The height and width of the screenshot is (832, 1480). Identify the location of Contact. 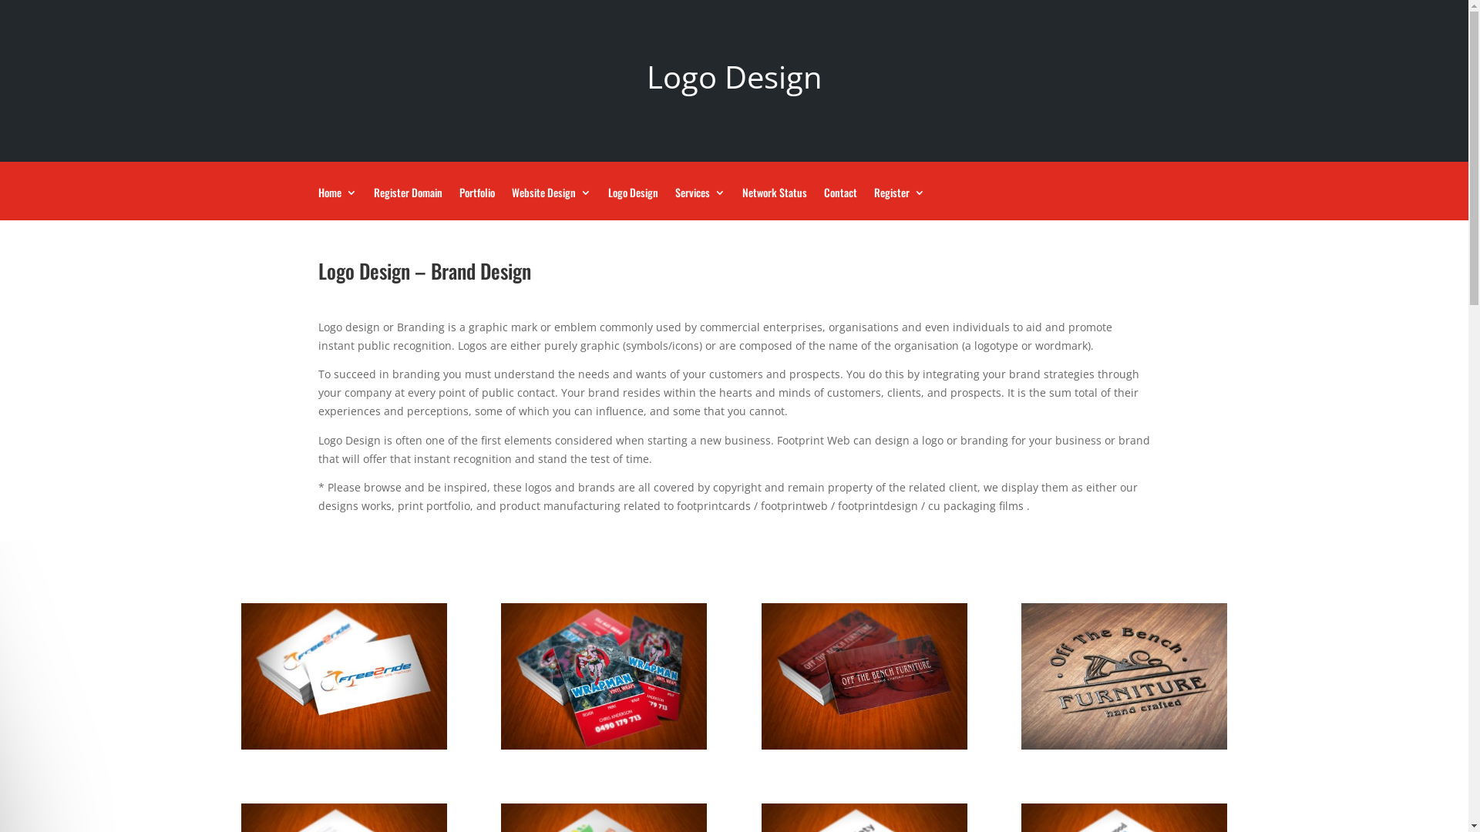
(840, 203).